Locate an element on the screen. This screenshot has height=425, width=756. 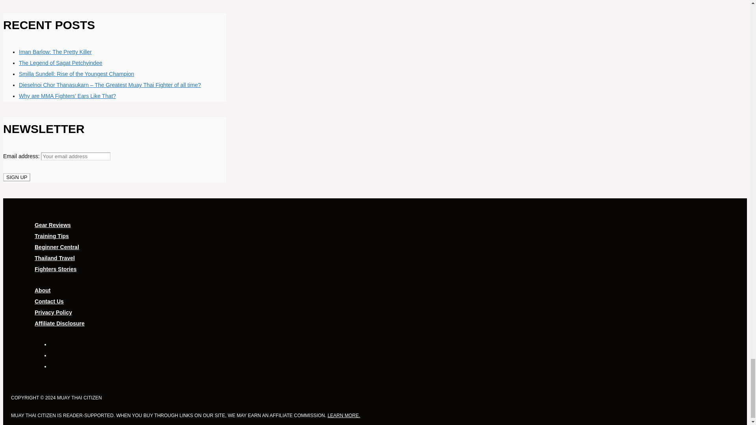
Sign up is located at coordinates (17, 177).